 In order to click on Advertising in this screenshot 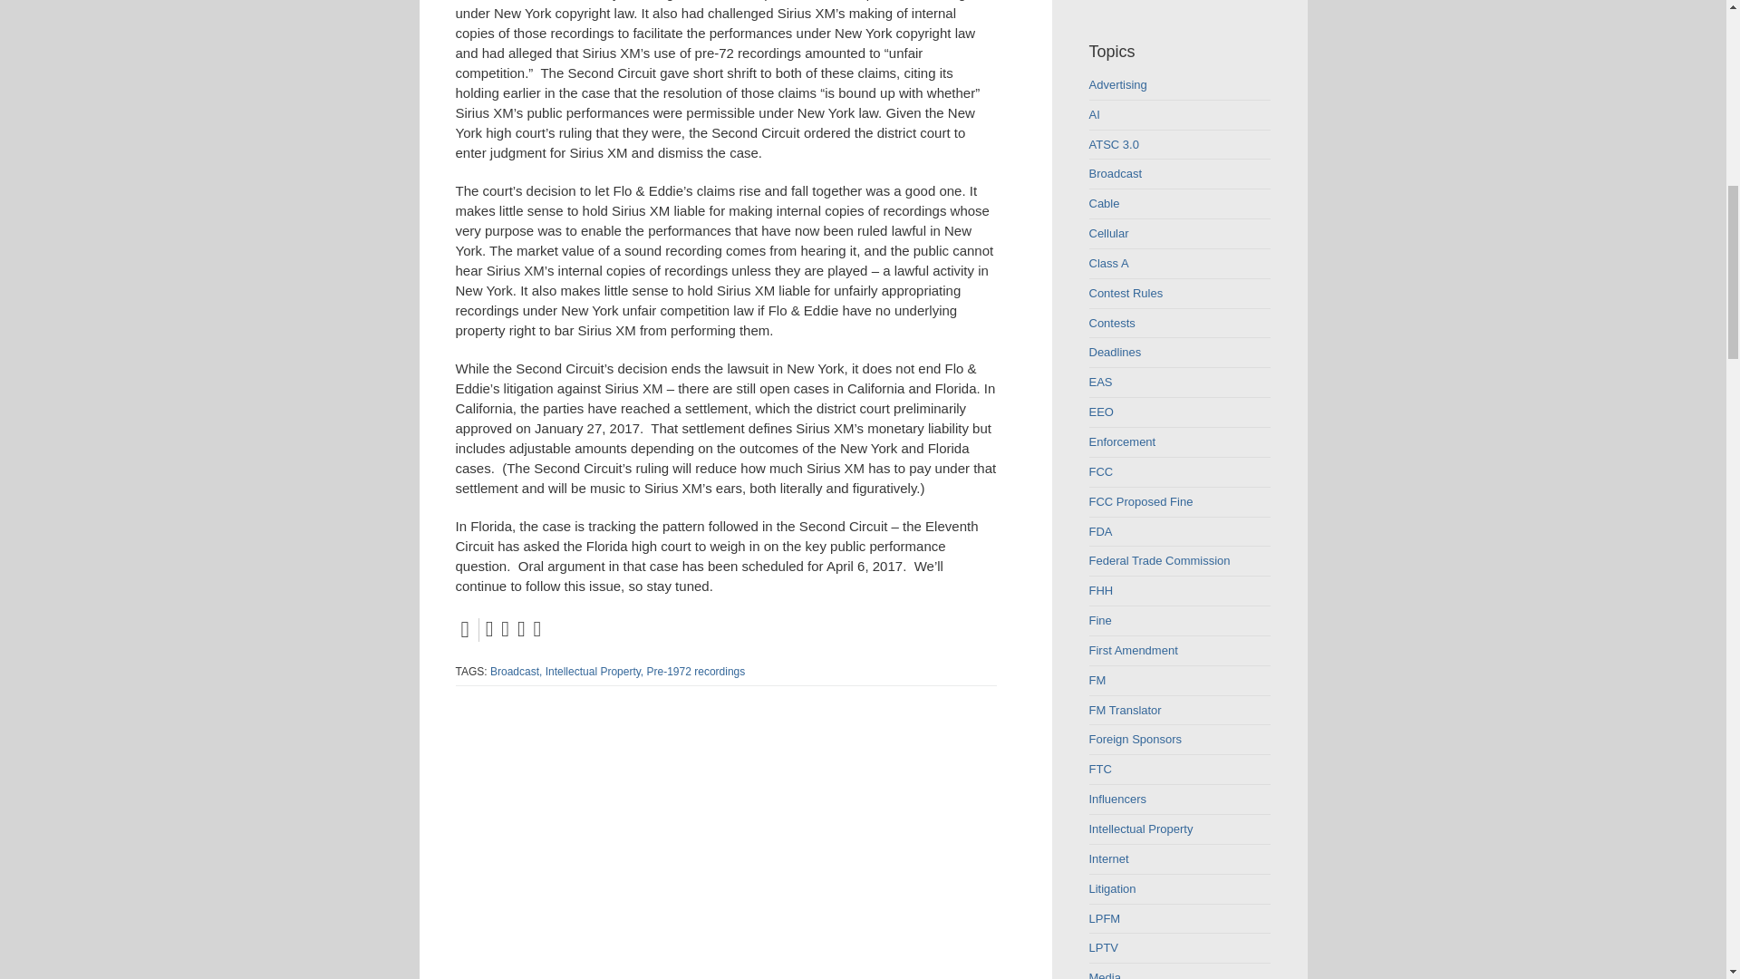, I will do `click(1179, 85)`.